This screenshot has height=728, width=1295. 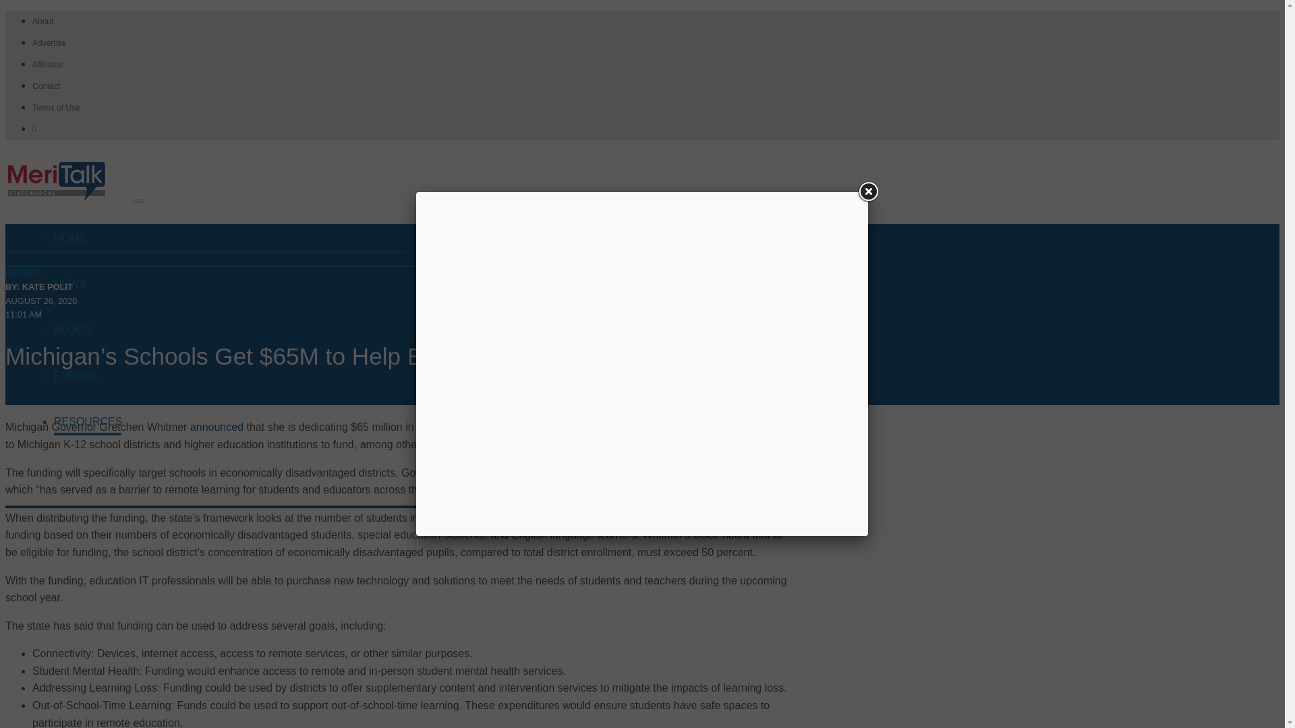 What do you see at coordinates (46, 86) in the screenshot?
I see `Contact` at bounding box center [46, 86].